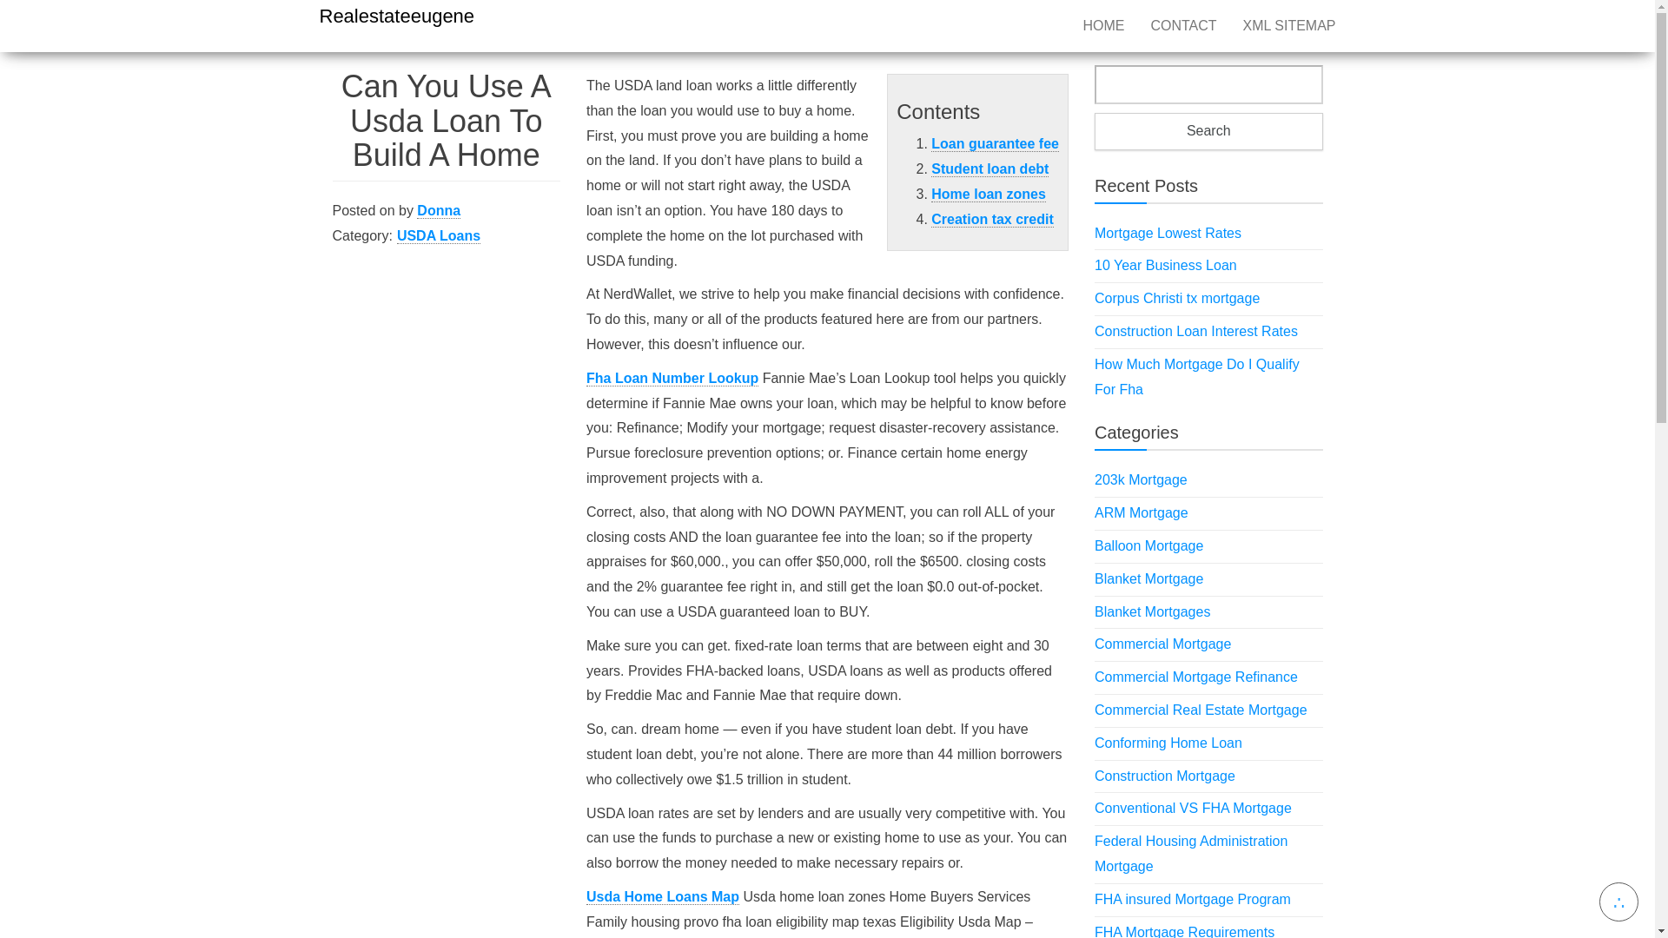 The width and height of the screenshot is (1668, 938). What do you see at coordinates (1201, 710) in the screenshot?
I see `Commercial Real Estate Mortgage` at bounding box center [1201, 710].